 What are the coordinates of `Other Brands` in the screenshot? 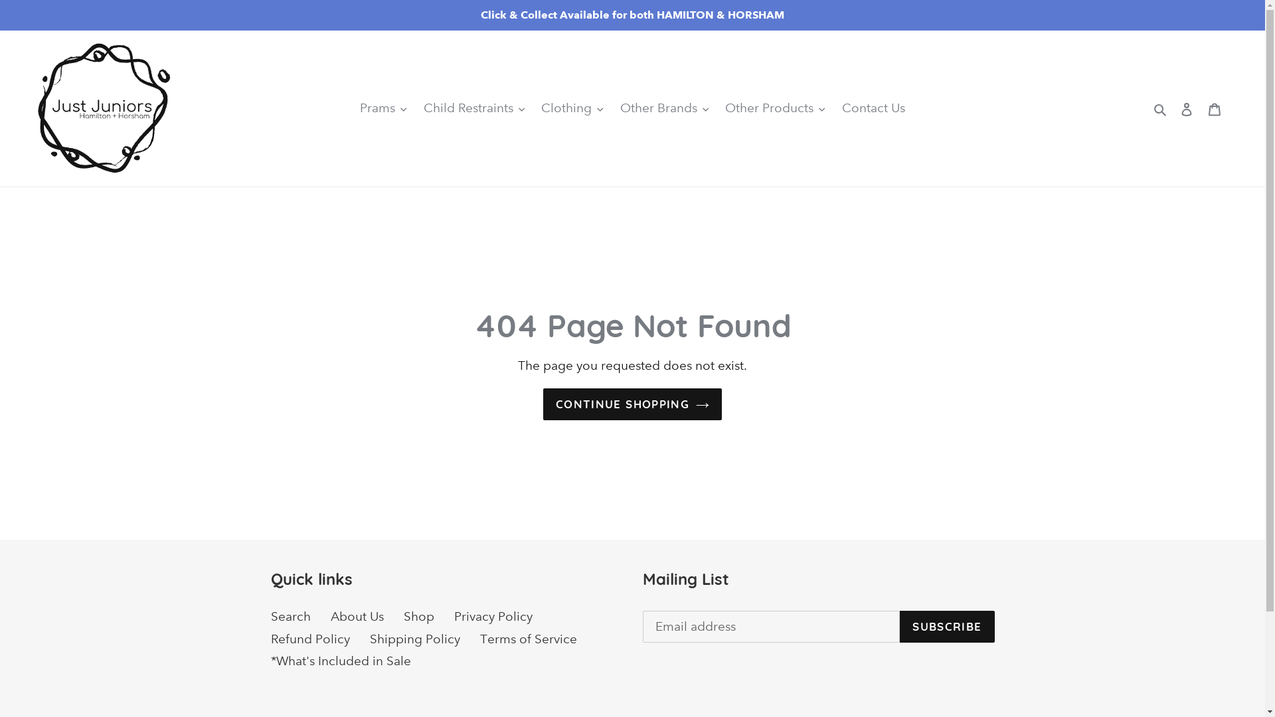 It's located at (665, 109).